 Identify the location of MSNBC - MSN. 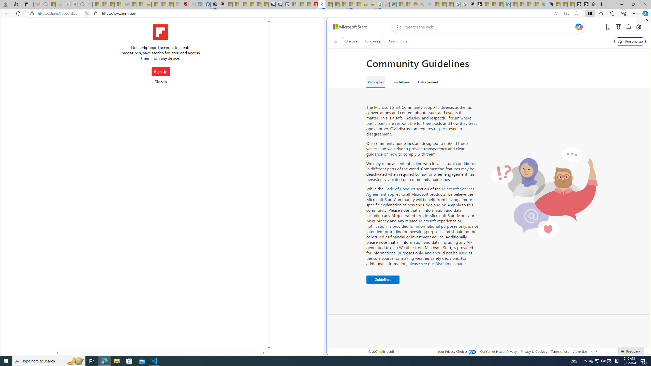
(400, 4).